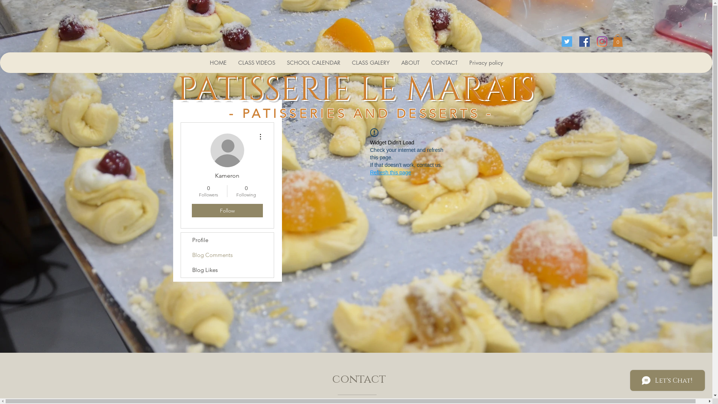  I want to click on Profile, so click(227, 240).